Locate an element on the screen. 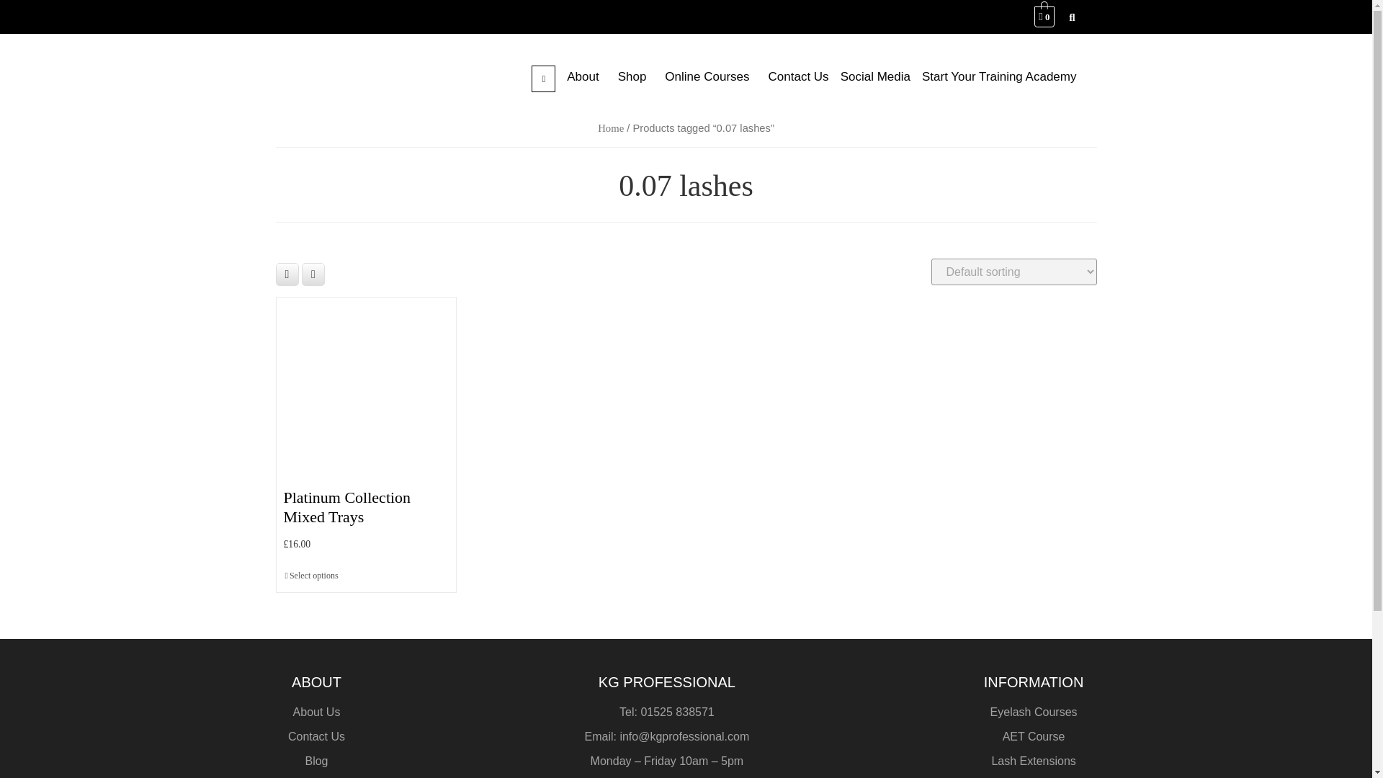 This screenshot has height=778, width=1383. View your shopping cart is located at coordinates (1044, 16).